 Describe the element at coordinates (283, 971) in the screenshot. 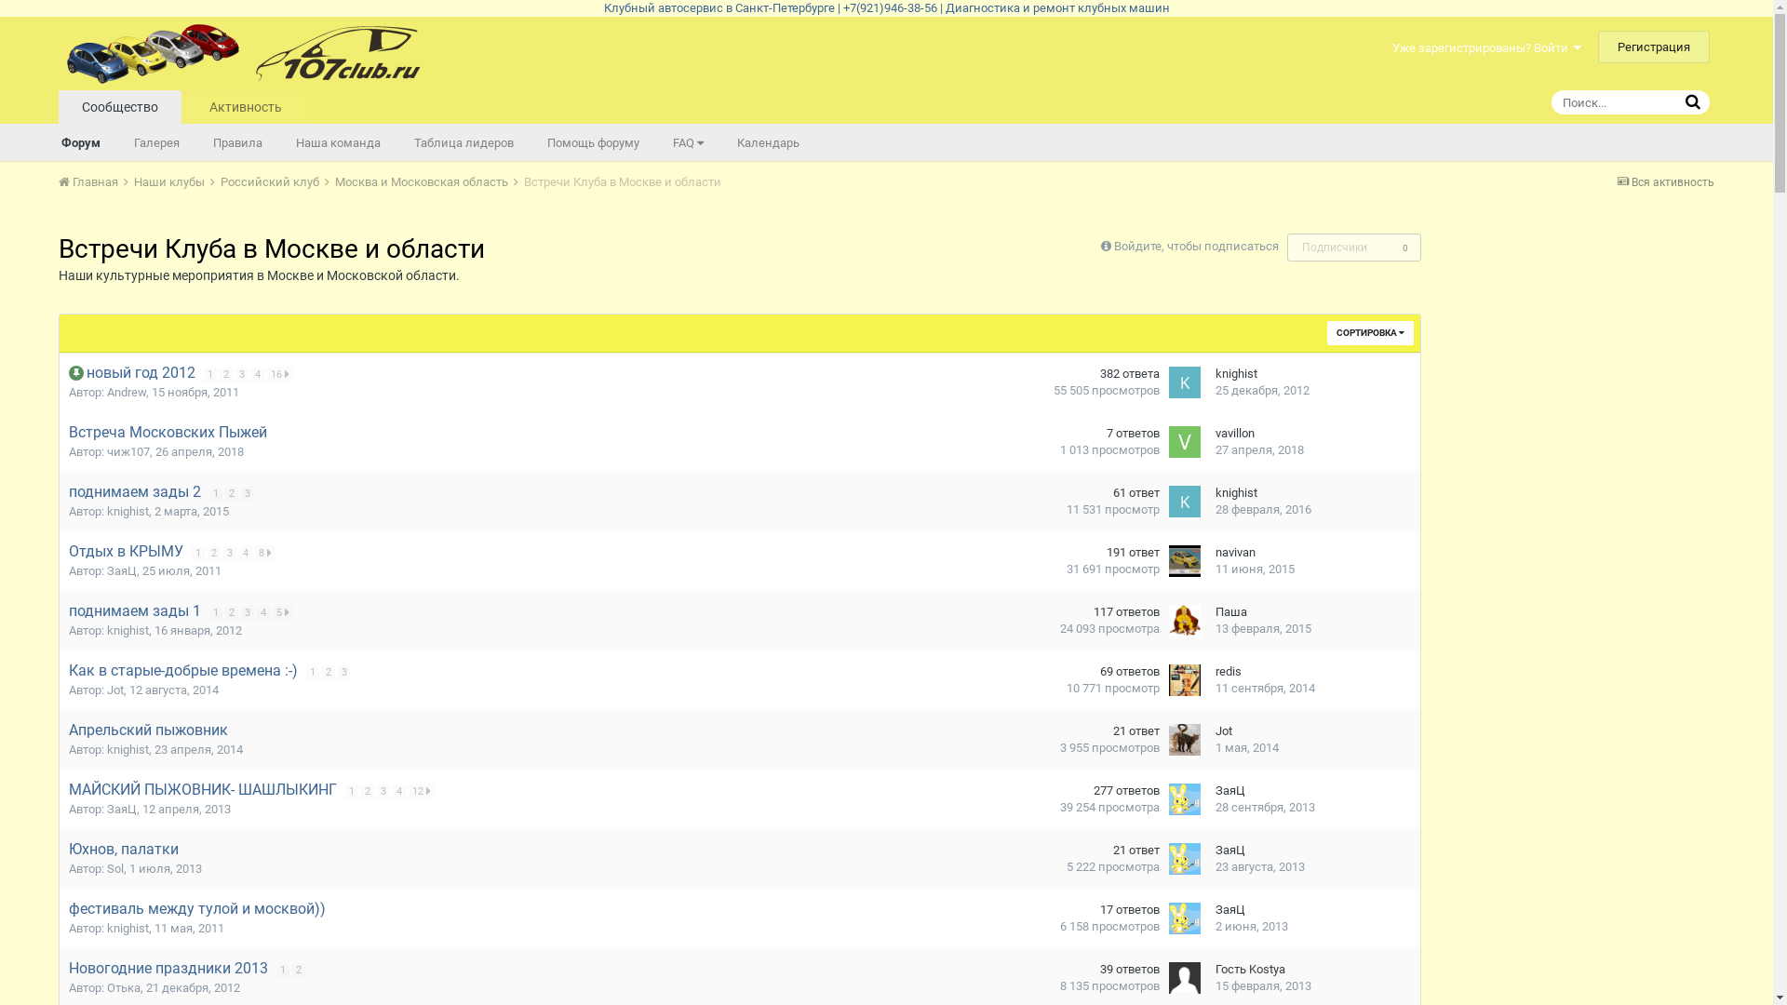

I see `1` at that location.